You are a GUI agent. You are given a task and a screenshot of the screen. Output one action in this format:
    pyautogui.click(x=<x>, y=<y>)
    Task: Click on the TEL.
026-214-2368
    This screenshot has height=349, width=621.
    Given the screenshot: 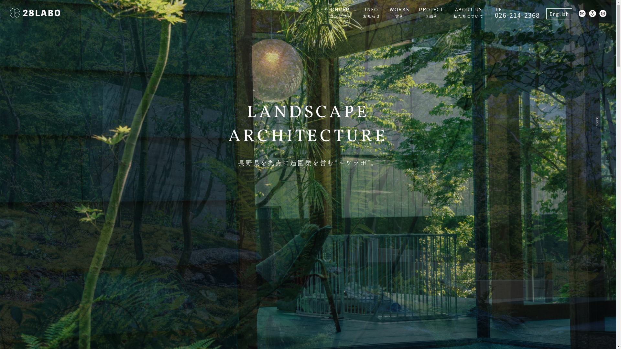 What is the action you would take?
    pyautogui.click(x=517, y=13)
    